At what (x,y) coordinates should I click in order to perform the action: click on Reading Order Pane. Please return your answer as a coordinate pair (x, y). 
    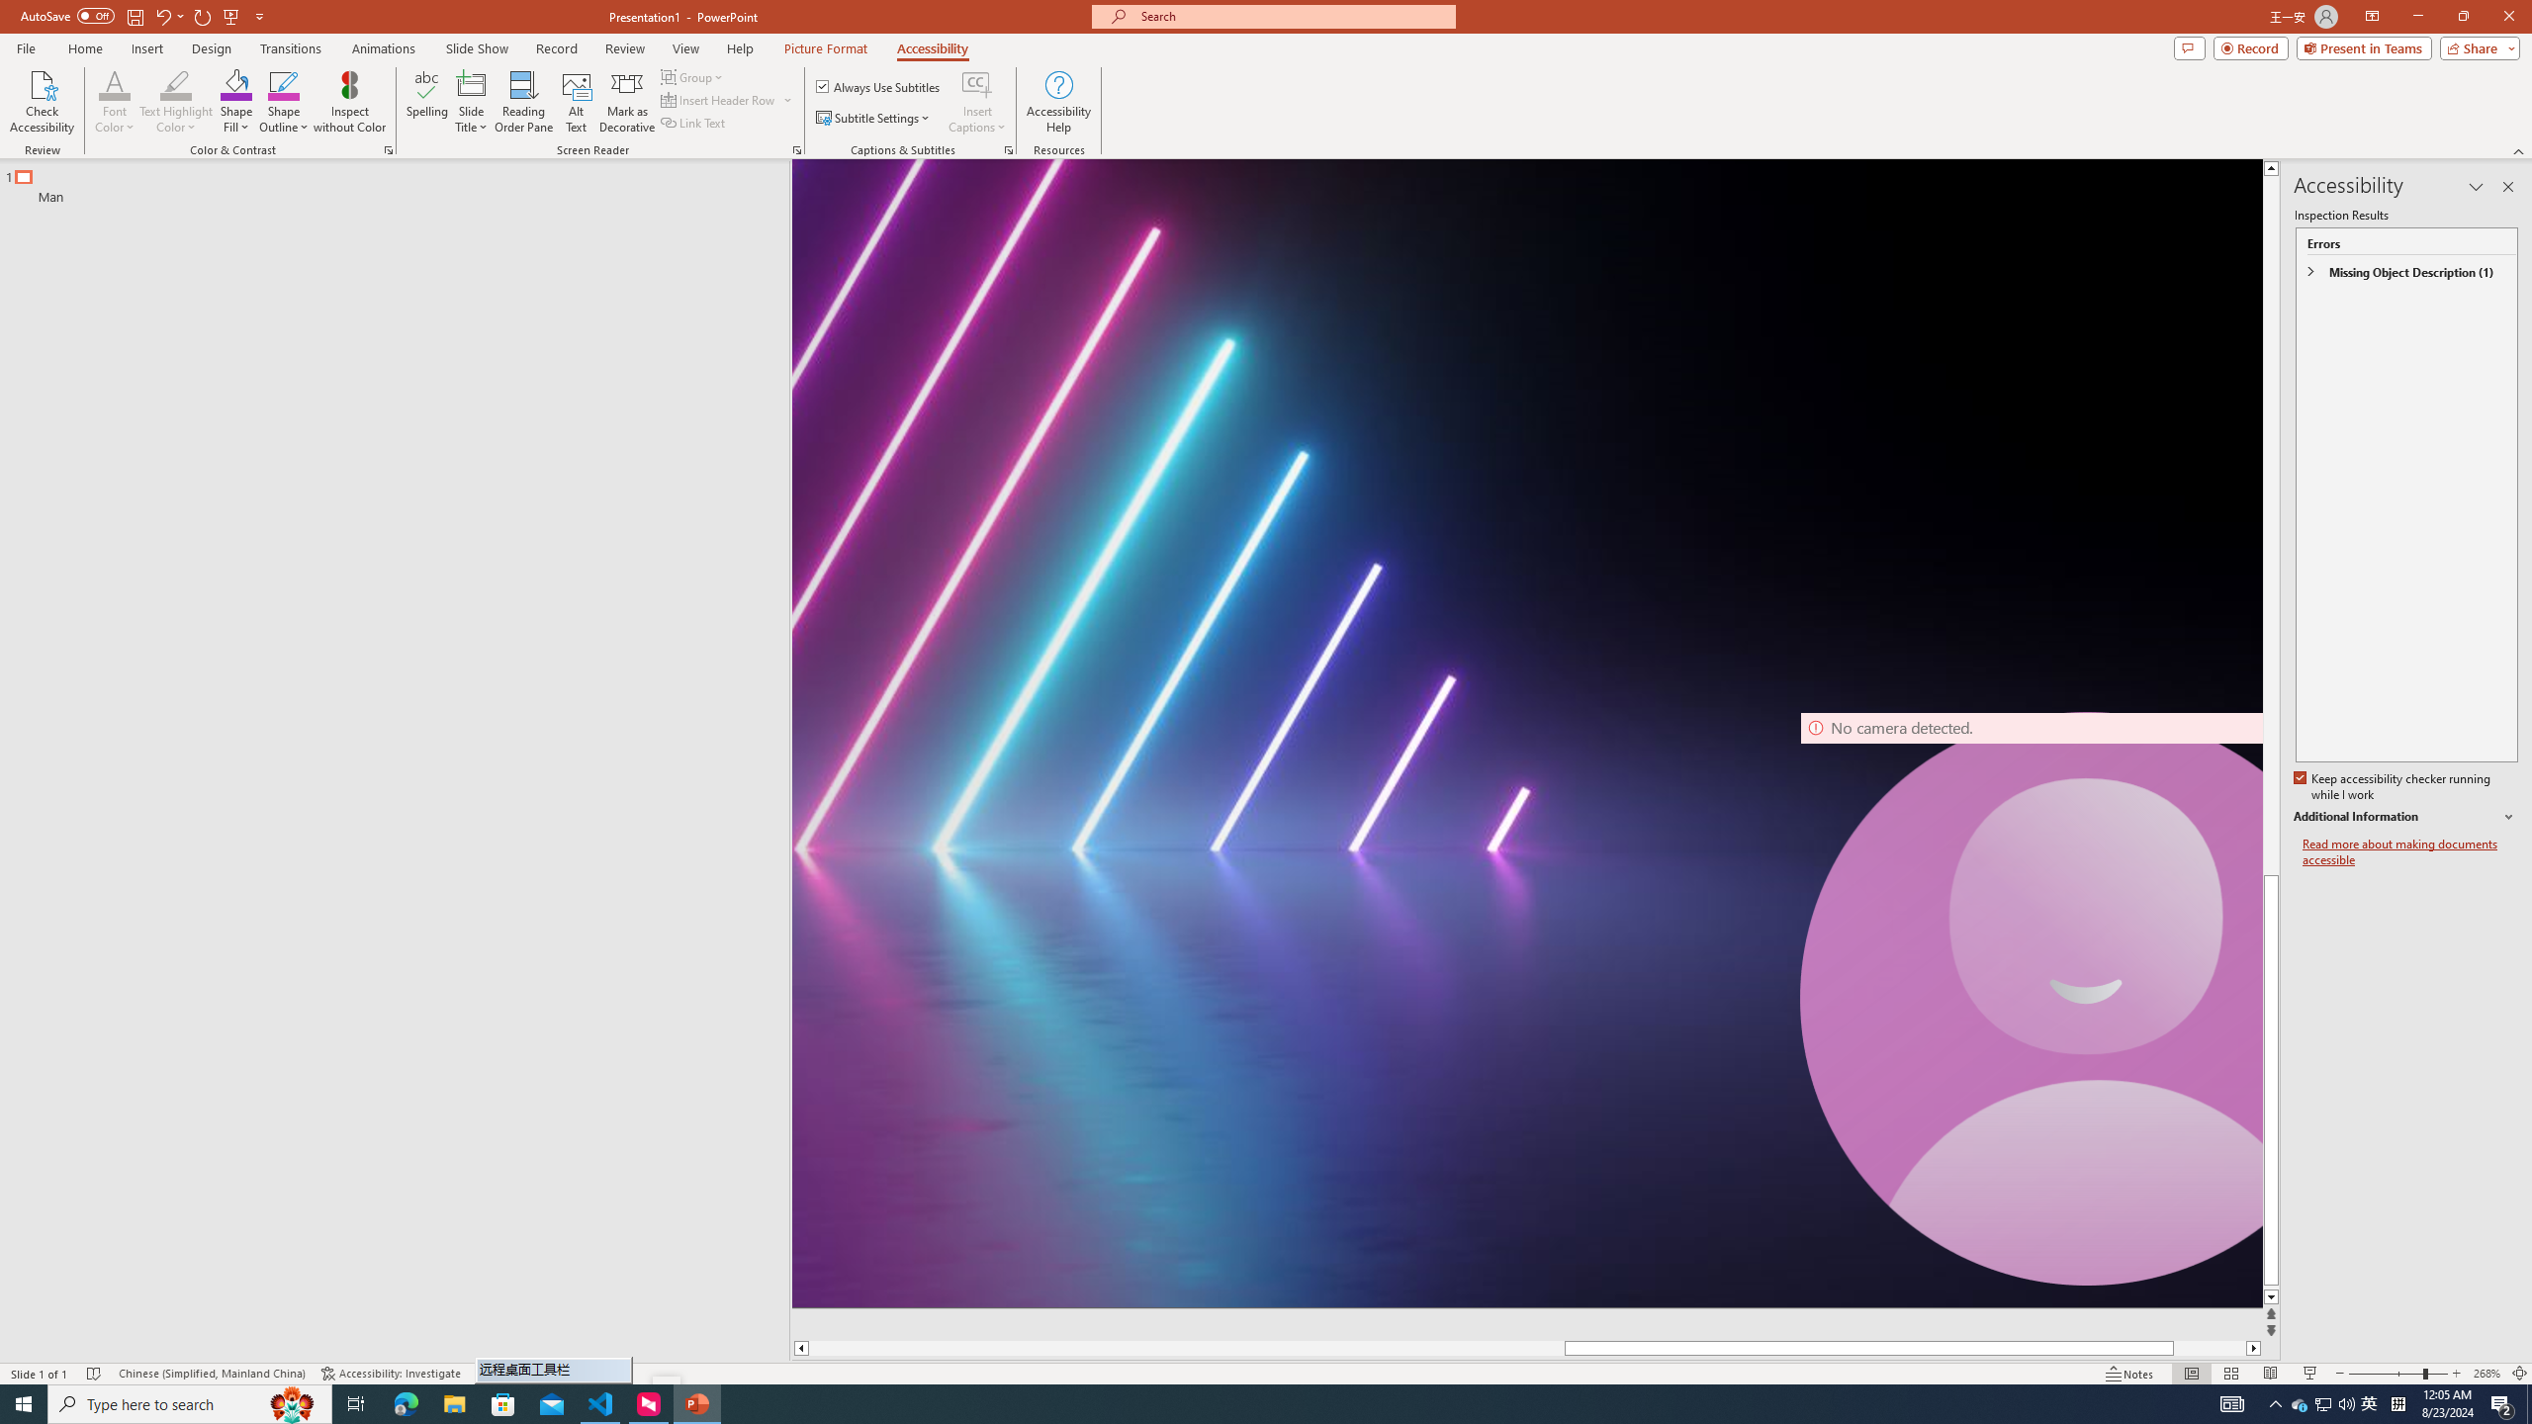
    Looking at the image, I should click on (525, 102).